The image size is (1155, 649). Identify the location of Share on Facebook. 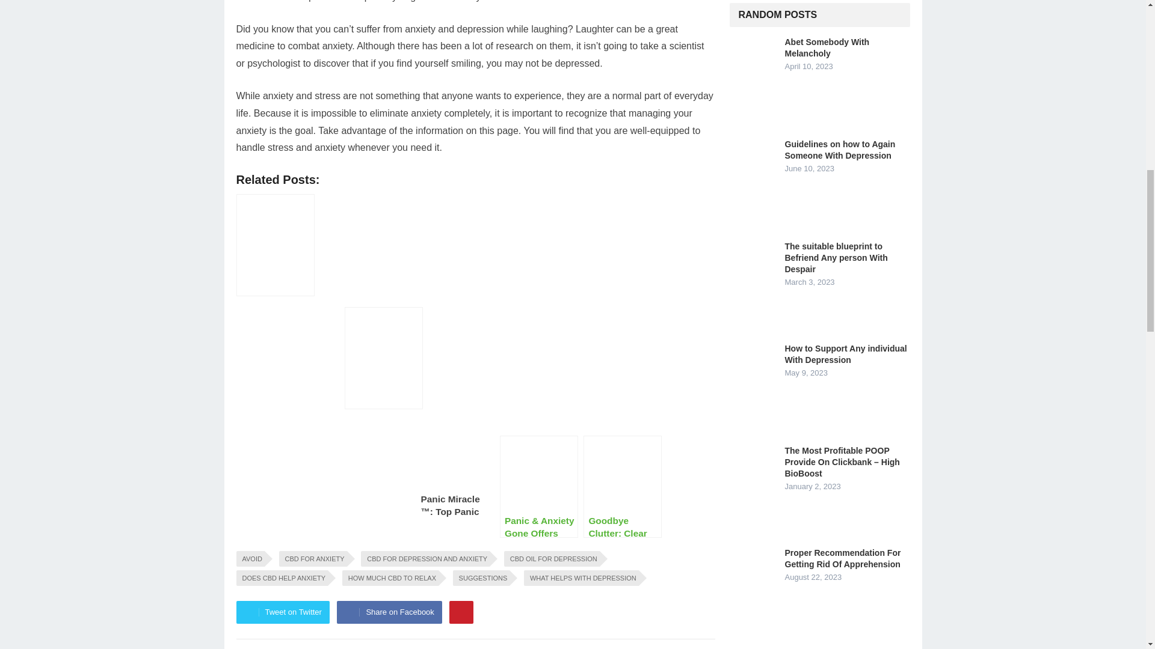
(389, 612).